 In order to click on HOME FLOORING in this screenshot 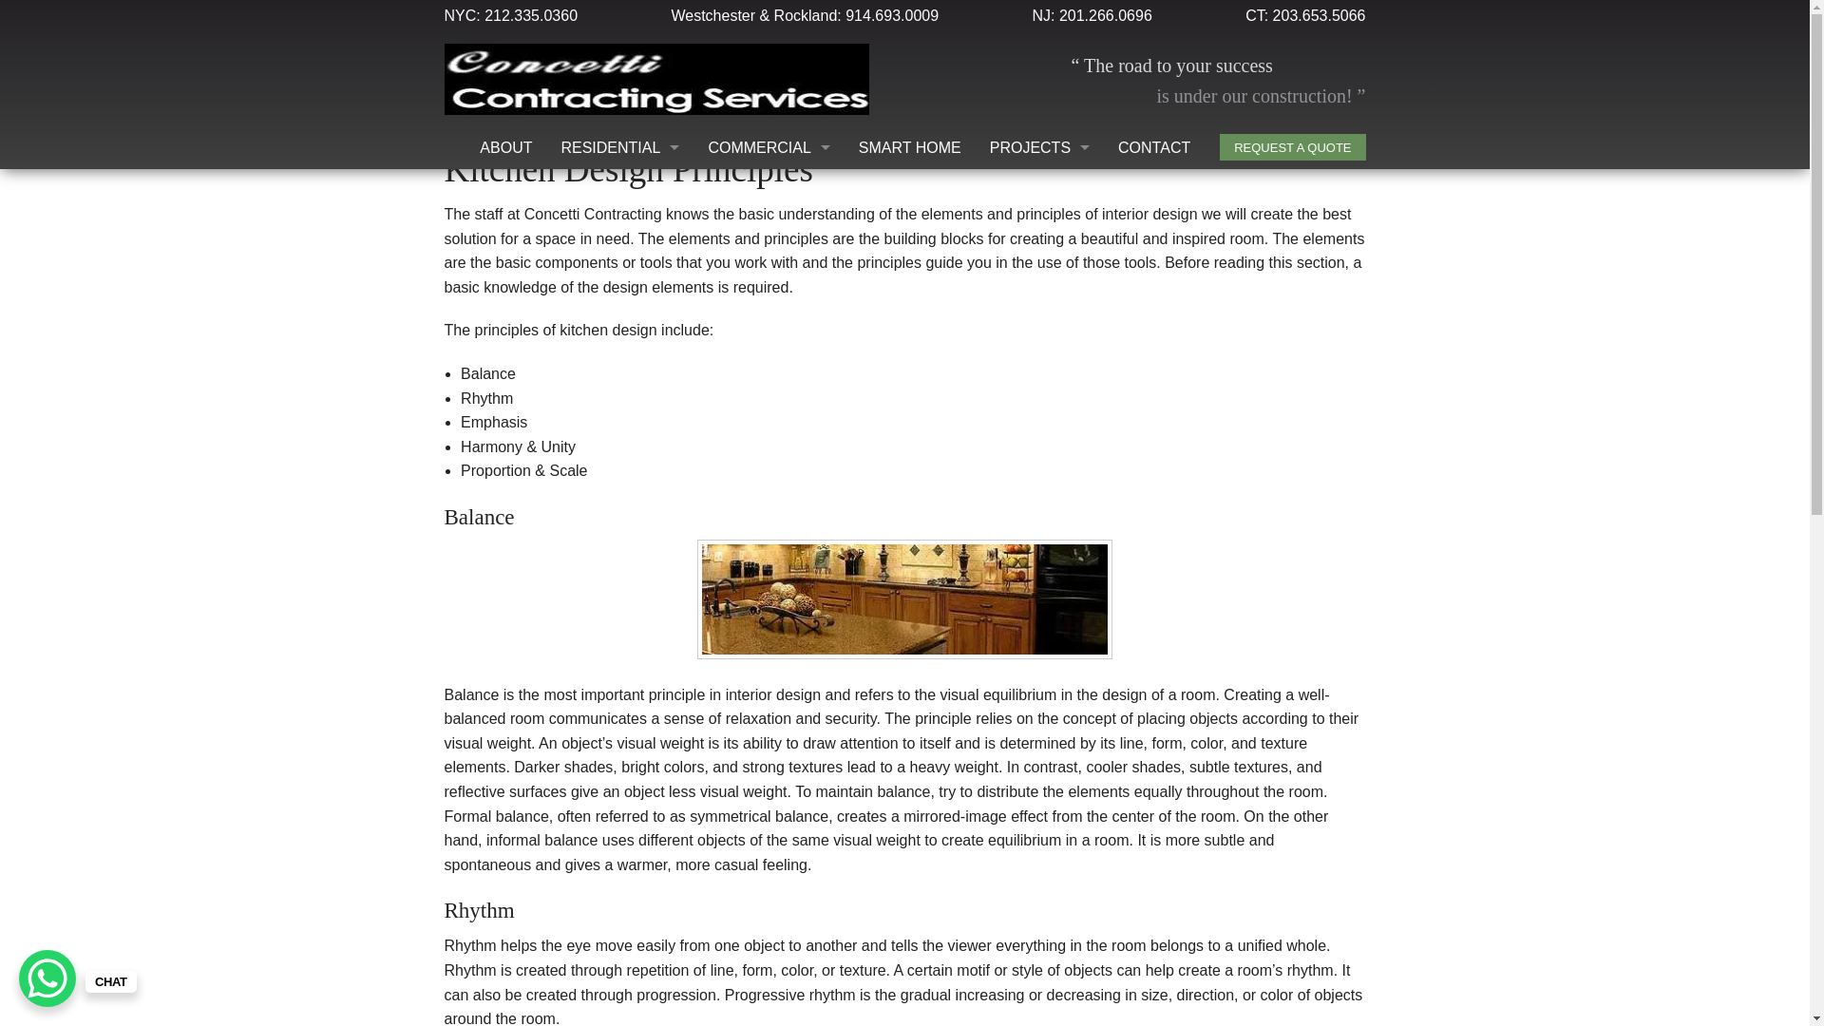, I will do `click(619, 361)`.